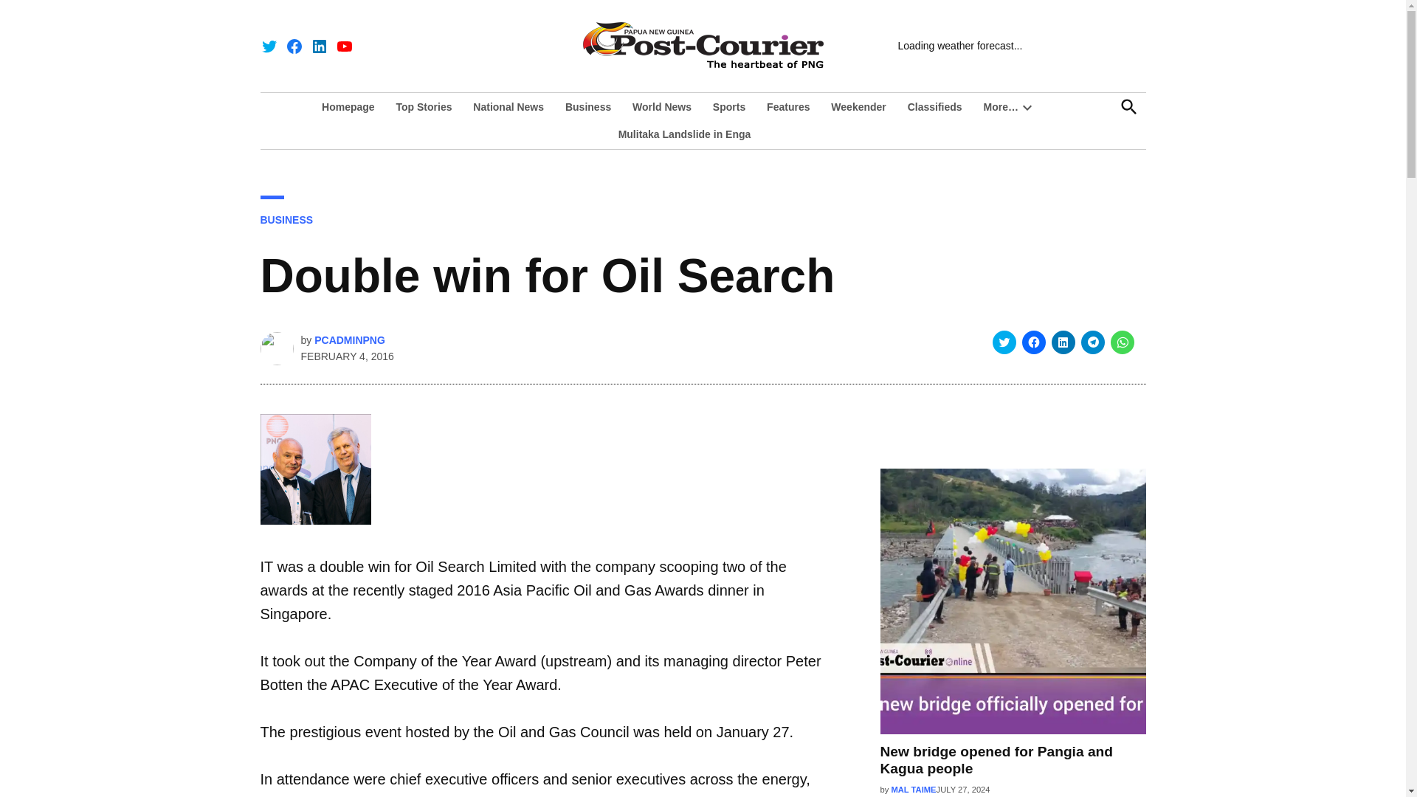 The image size is (1417, 797). What do you see at coordinates (998, 55) in the screenshot?
I see `Post Courier` at bounding box center [998, 55].